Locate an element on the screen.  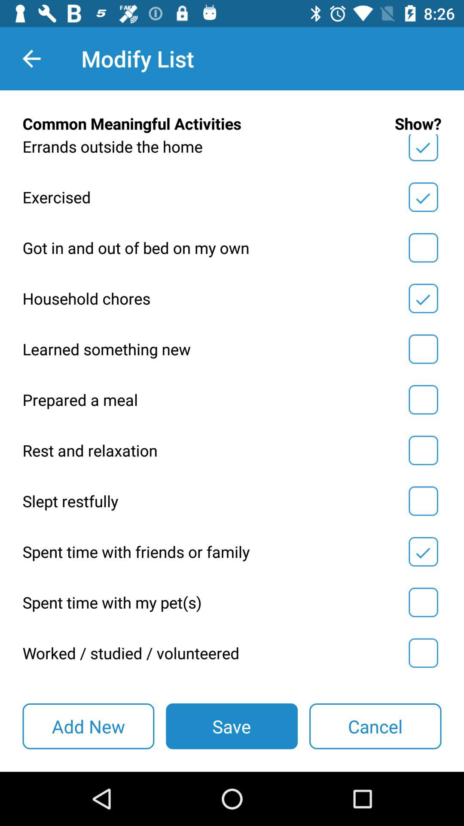
add check mark to box is located at coordinates (423, 248).